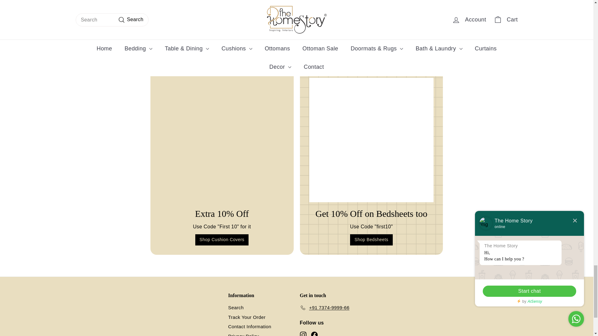 The height and width of the screenshot is (336, 598). Describe the element at coordinates (303, 334) in the screenshot. I see `instagram` at that location.